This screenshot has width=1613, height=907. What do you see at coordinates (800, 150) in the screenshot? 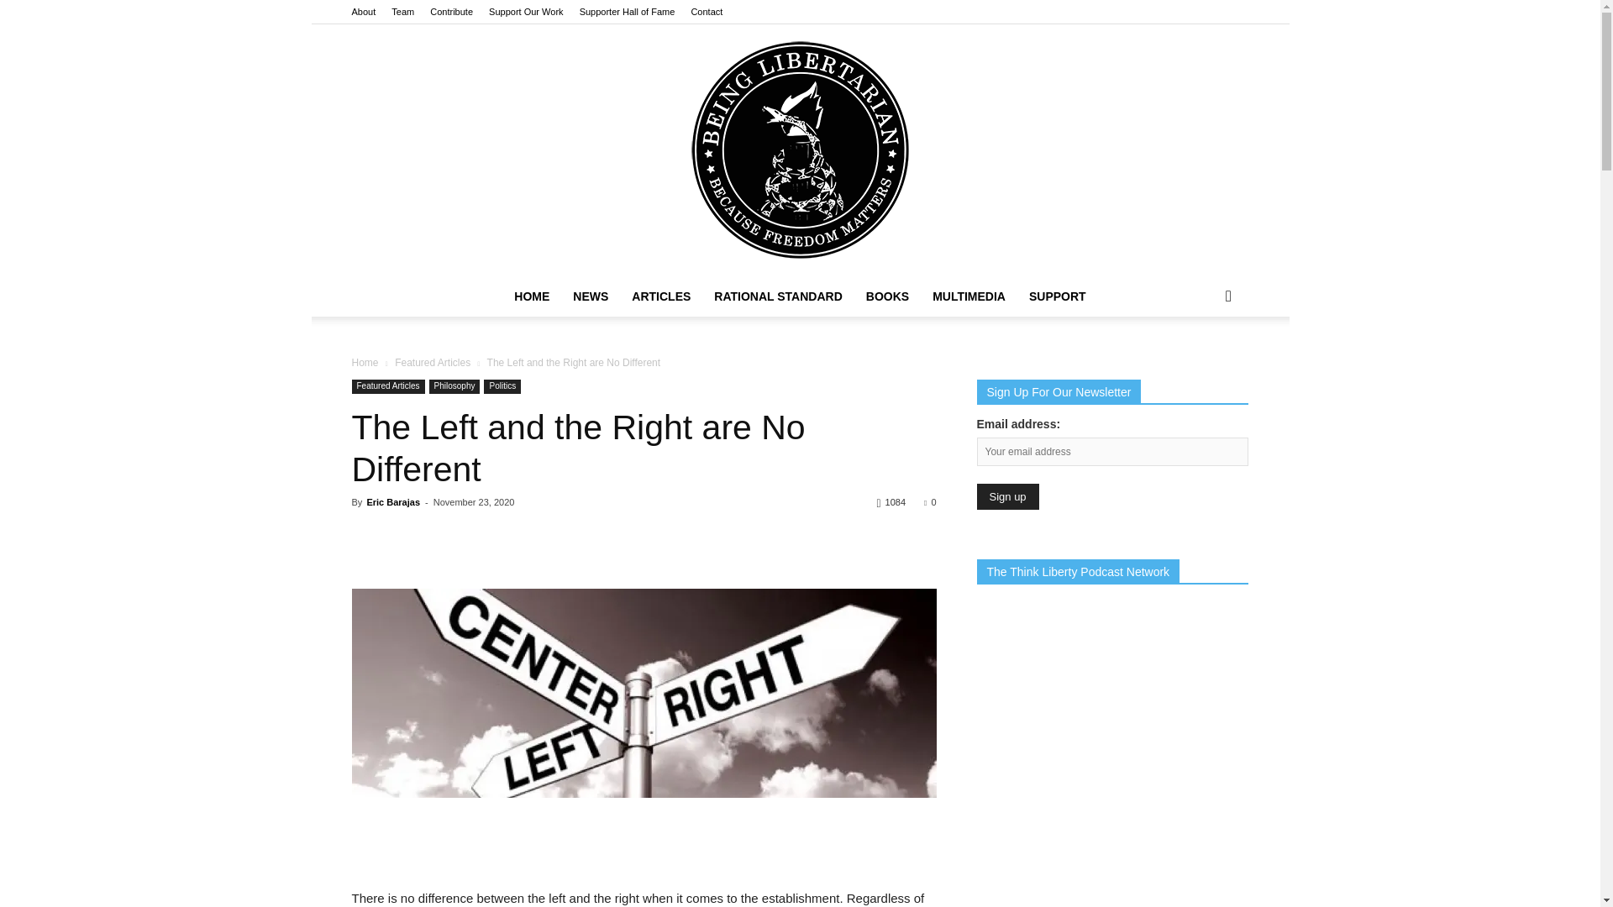
I see `Being Libertarian Logo` at bounding box center [800, 150].